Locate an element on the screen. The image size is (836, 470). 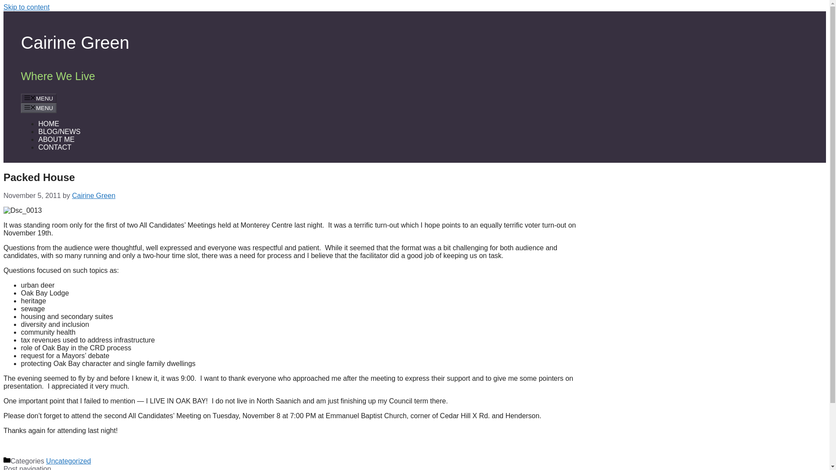
Uncategorized is located at coordinates (68, 461).